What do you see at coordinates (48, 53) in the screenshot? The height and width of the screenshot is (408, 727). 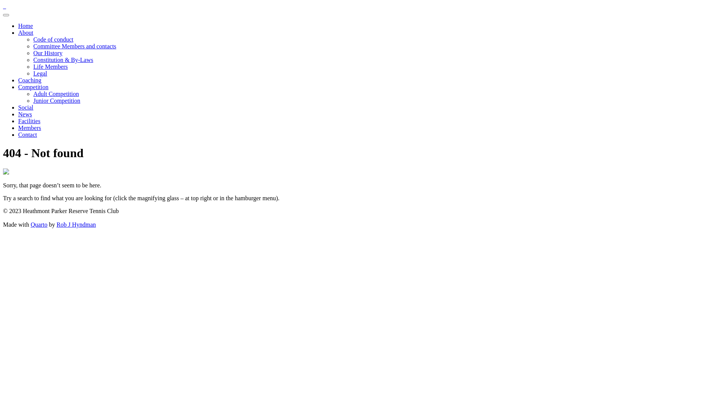 I see `Our History` at bounding box center [48, 53].